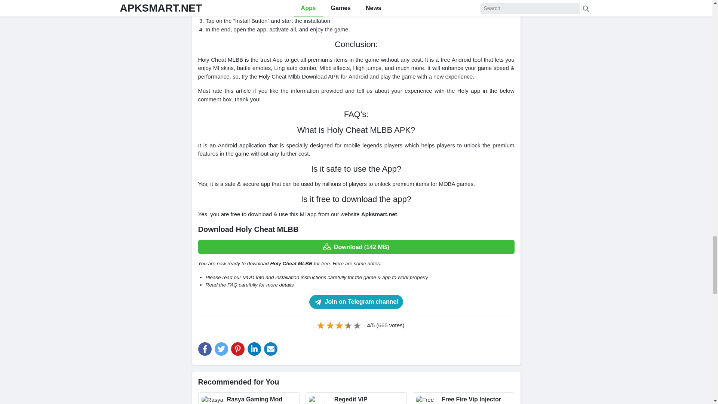 Image resolution: width=718 pixels, height=404 pixels. What do you see at coordinates (356, 398) in the screenshot?
I see `Regedit VIP` at bounding box center [356, 398].